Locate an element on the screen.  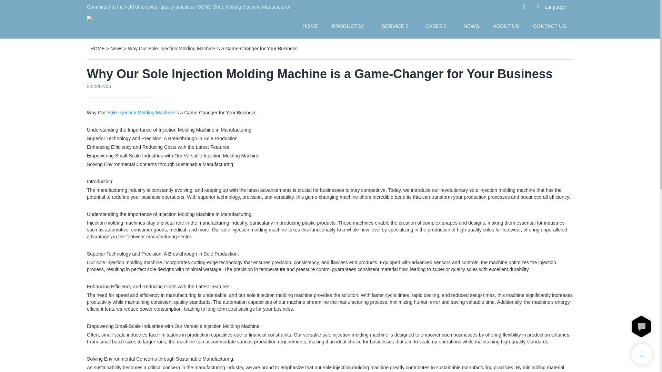
News is located at coordinates (117, 48).